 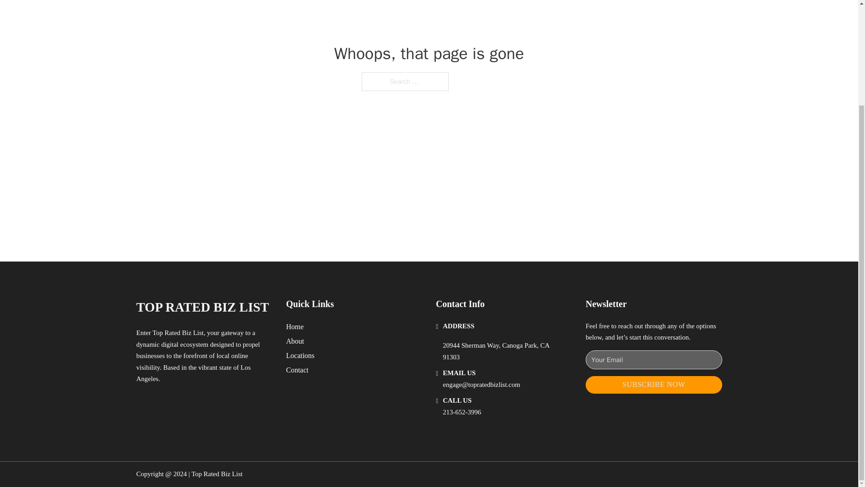 What do you see at coordinates (462, 412) in the screenshot?
I see `213-652-3996` at bounding box center [462, 412].